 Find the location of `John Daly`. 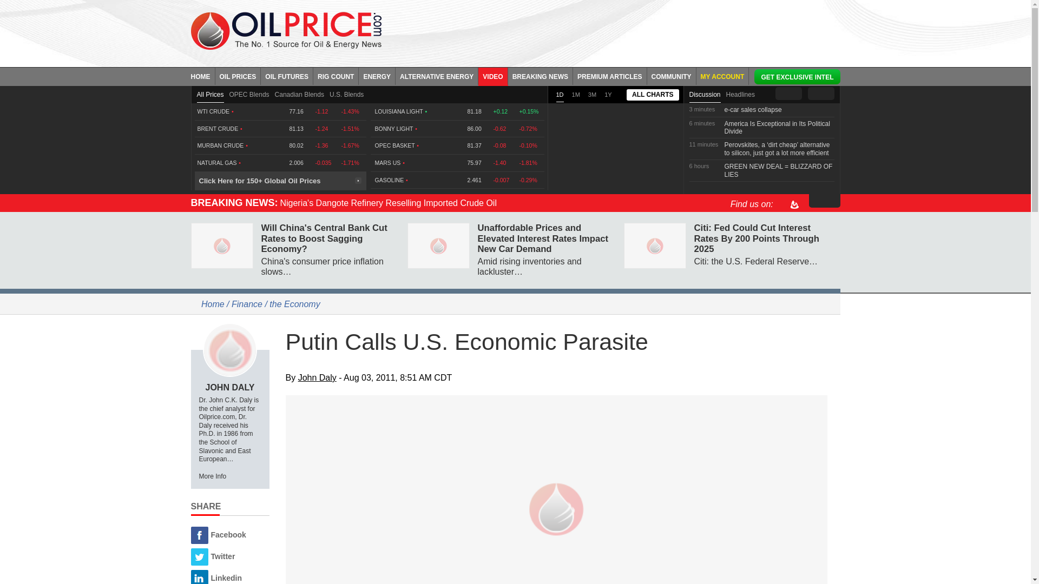

John Daly is located at coordinates (229, 349).